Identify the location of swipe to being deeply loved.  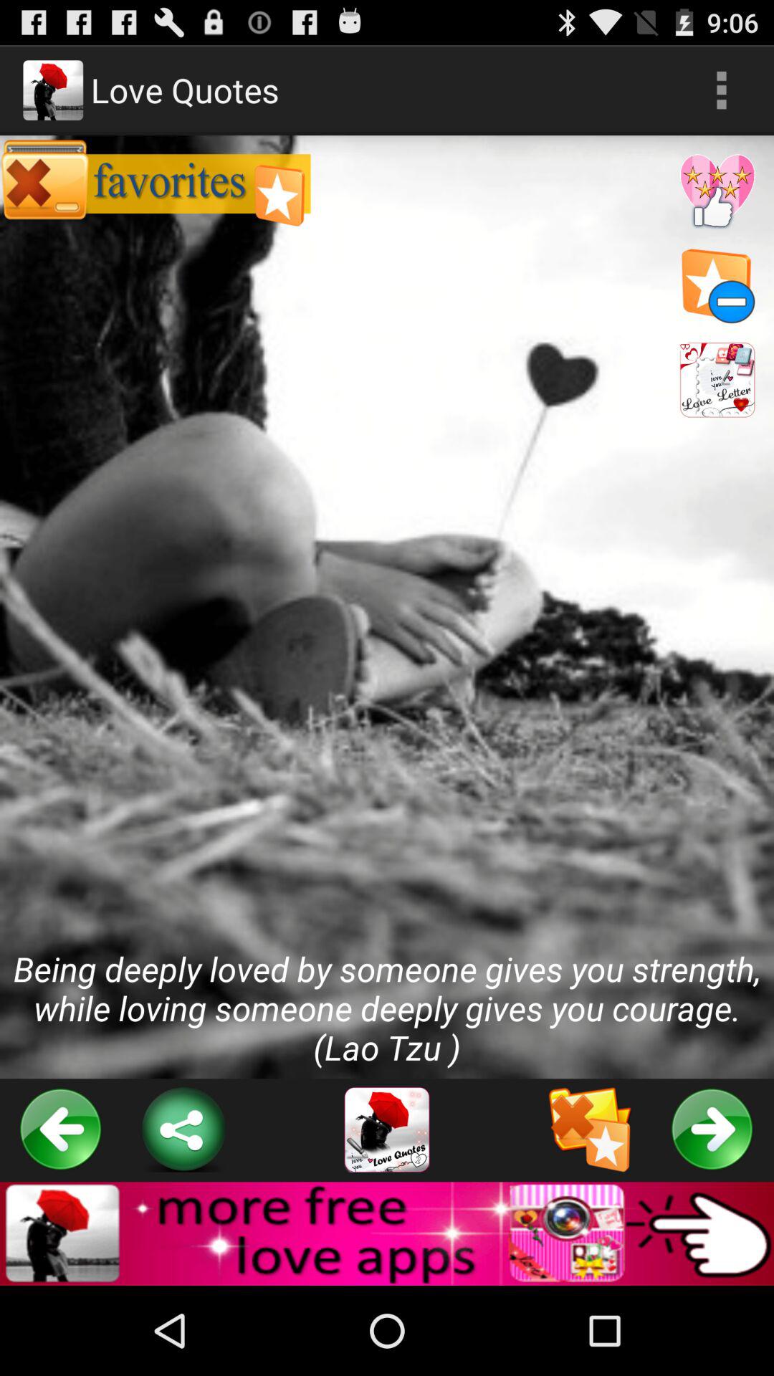
(387, 607).